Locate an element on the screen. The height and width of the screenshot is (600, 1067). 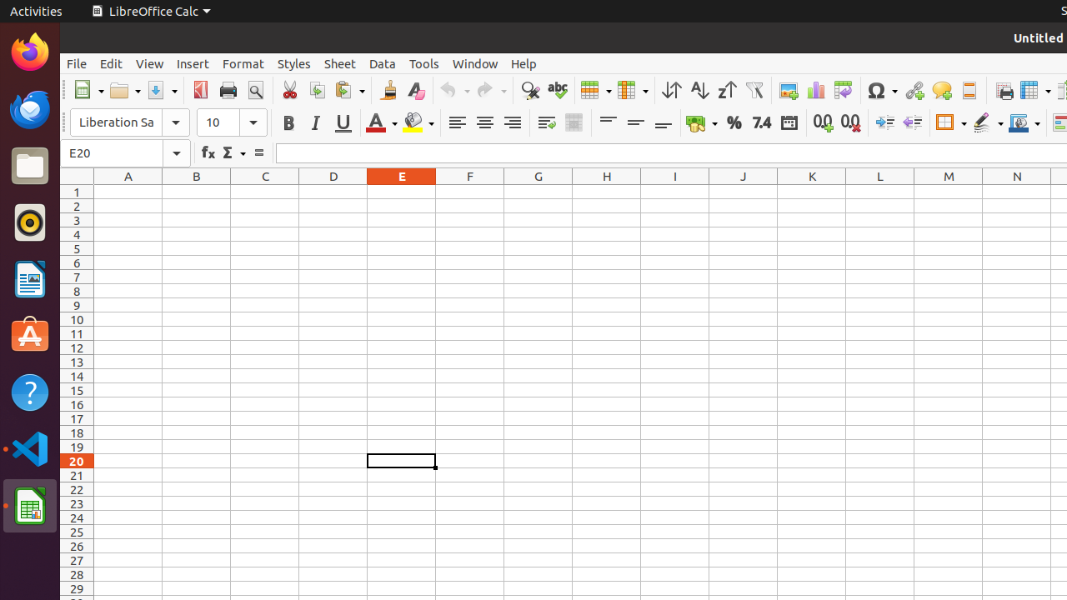
New is located at coordinates (88, 90).